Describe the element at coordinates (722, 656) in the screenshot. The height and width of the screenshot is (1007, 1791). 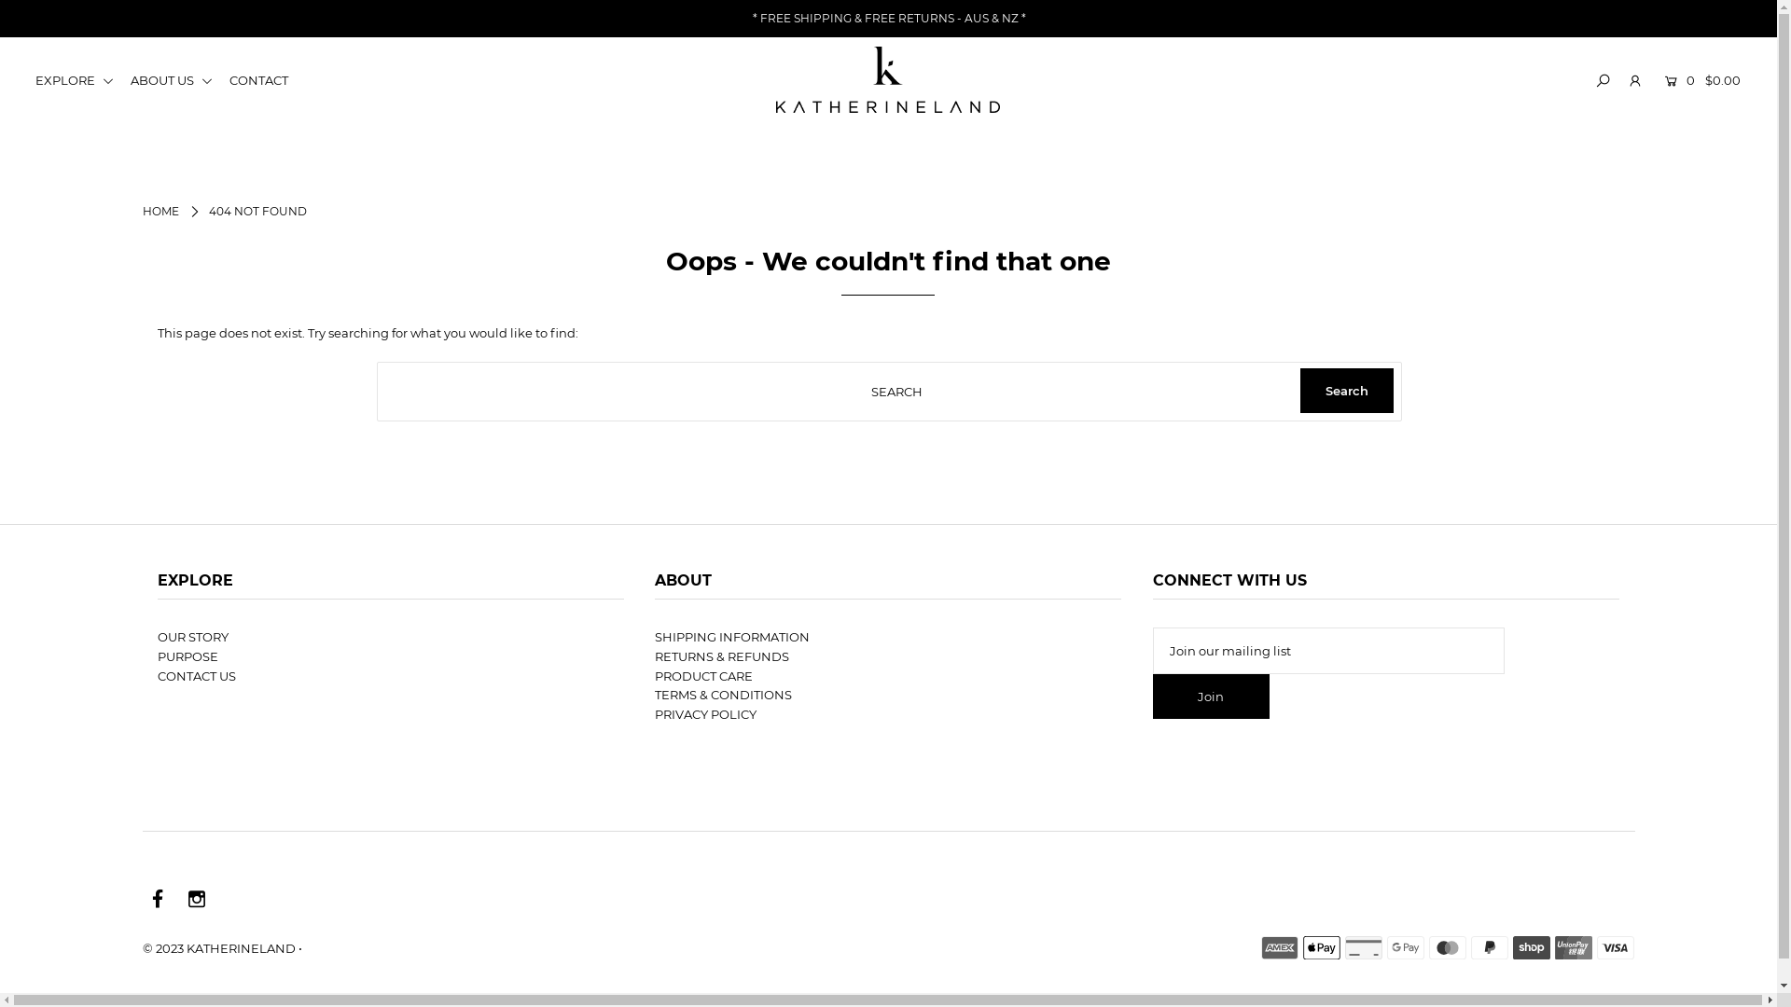
I see `RETURNS & REFUNDS` at that location.